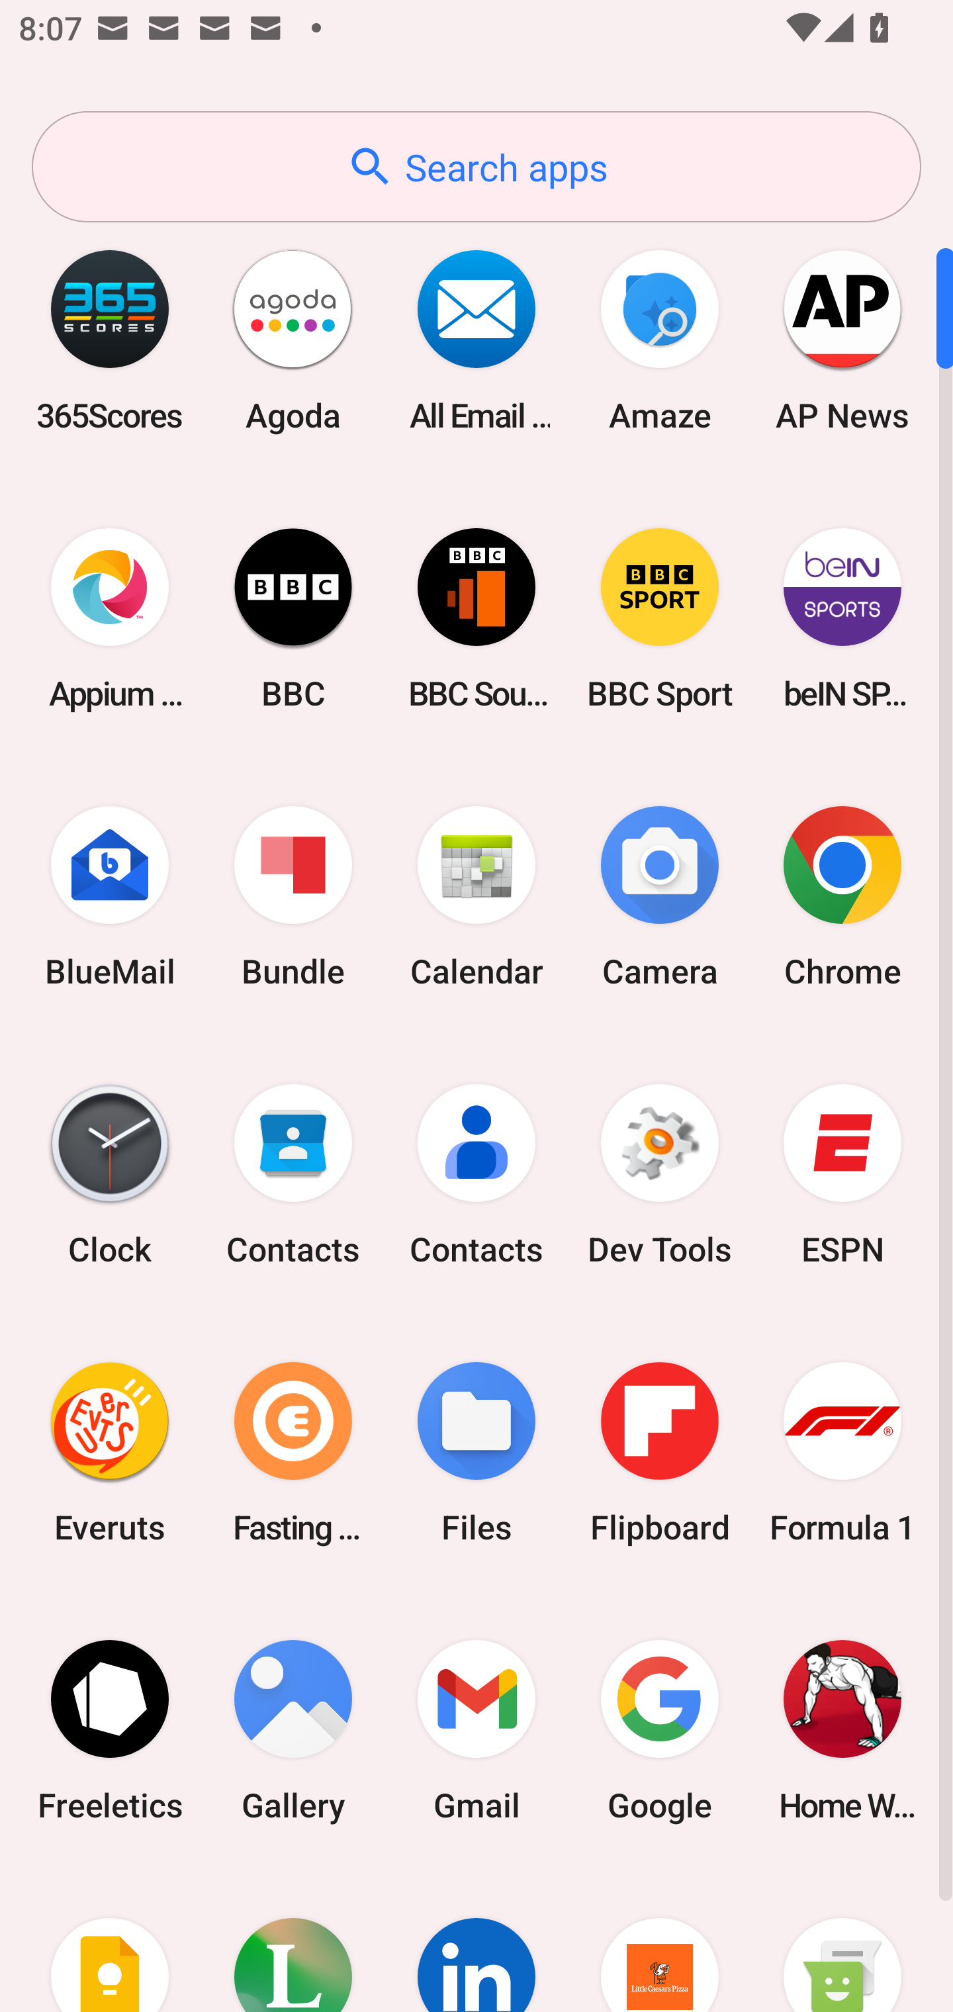  I want to click on Flipboard, so click(659, 1452).